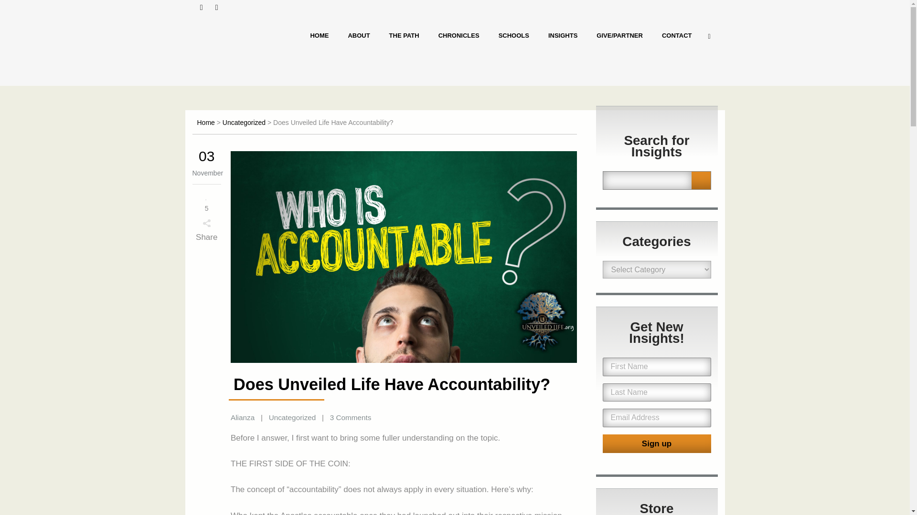 The width and height of the screenshot is (917, 515). What do you see at coordinates (404, 35) in the screenshot?
I see `THE PATH` at bounding box center [404, 35].